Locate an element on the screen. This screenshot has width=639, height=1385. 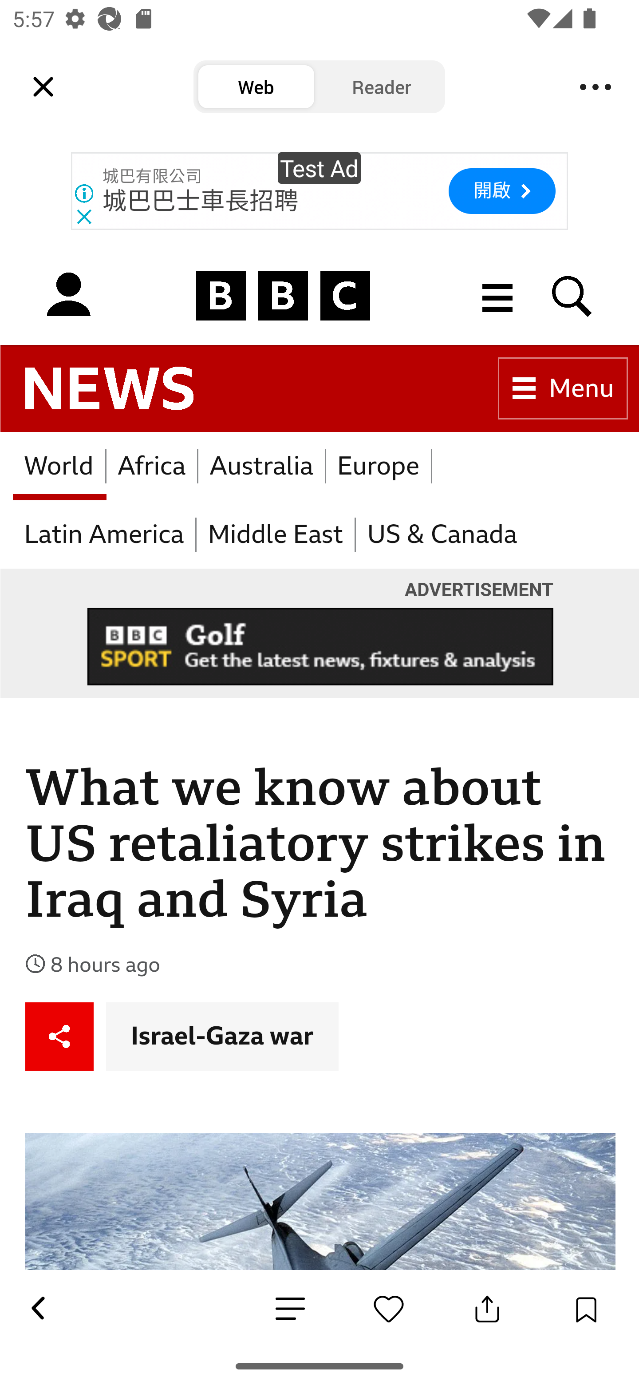
Menu is located at coordinates (563, 389).